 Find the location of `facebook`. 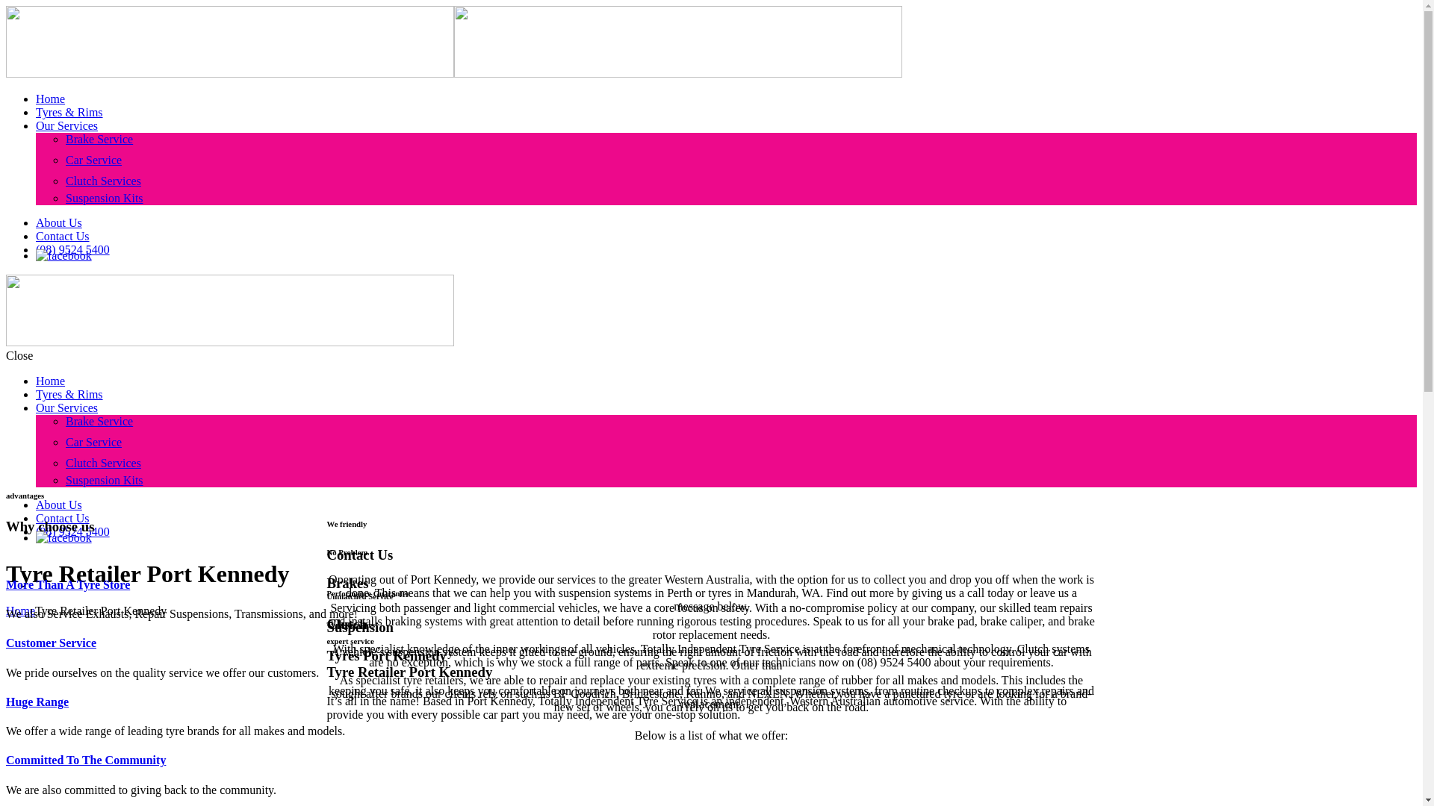

facebook is located at coordinates (63, 256).